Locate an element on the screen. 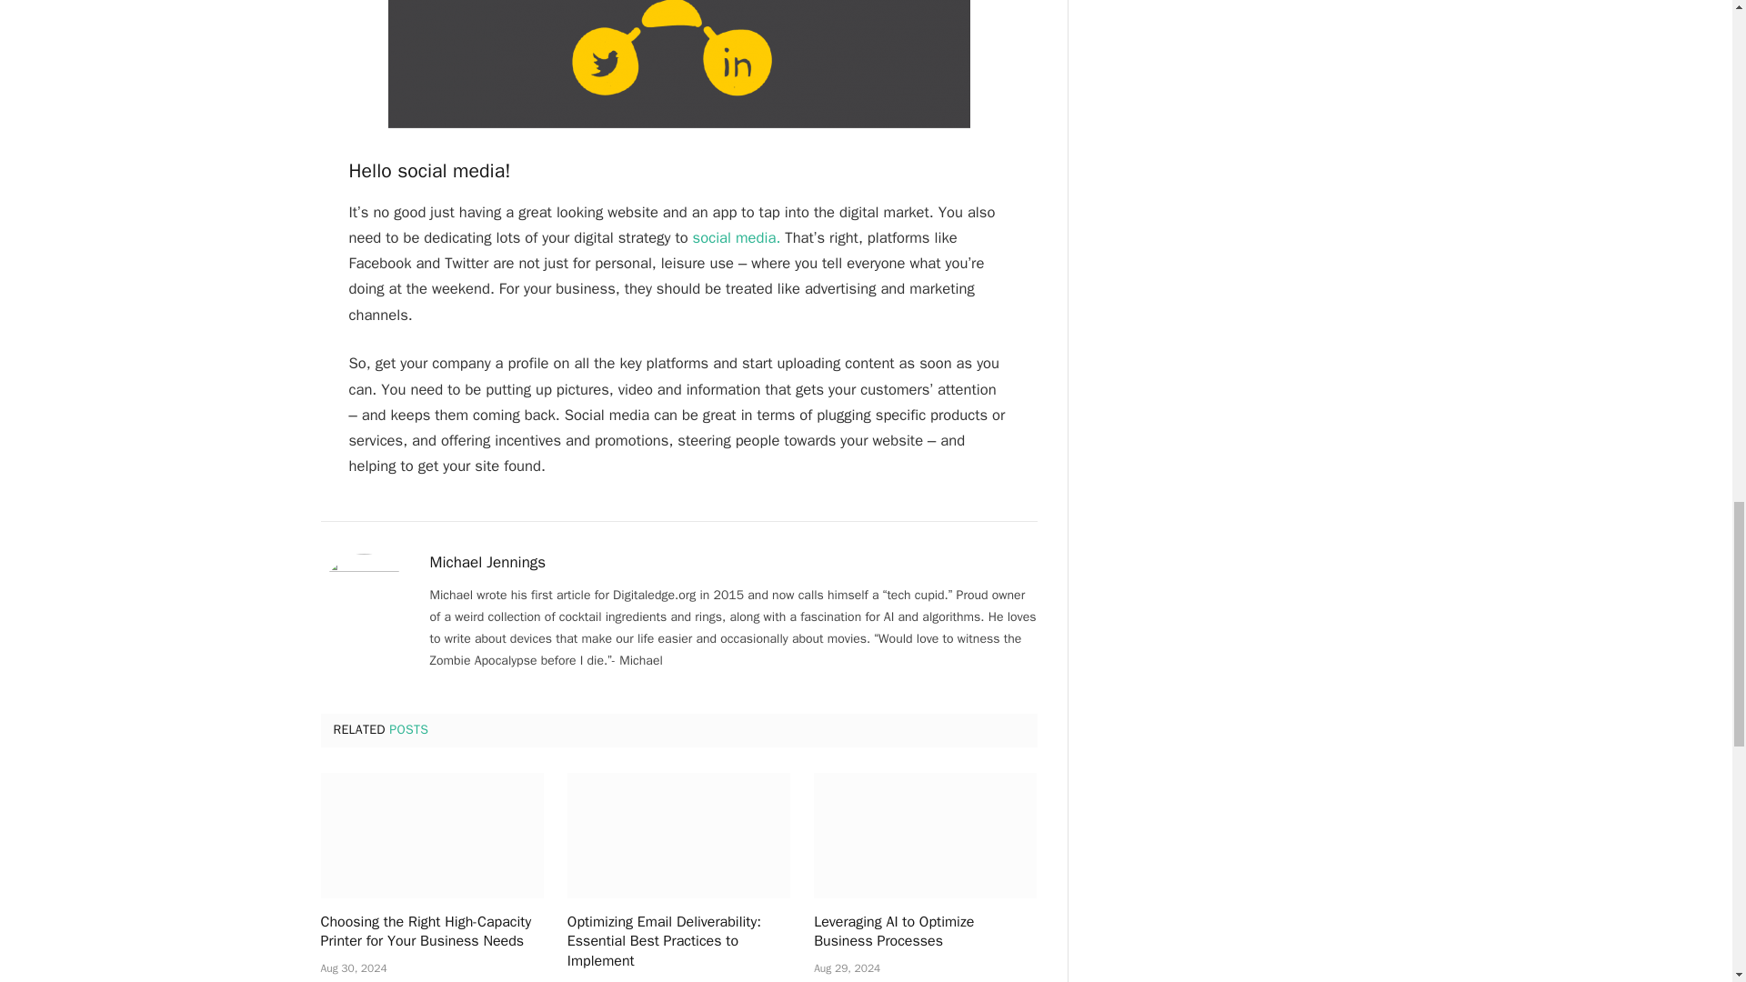  Leveraging AI to Optimize Business Processes is located at coordinates (925, 835).